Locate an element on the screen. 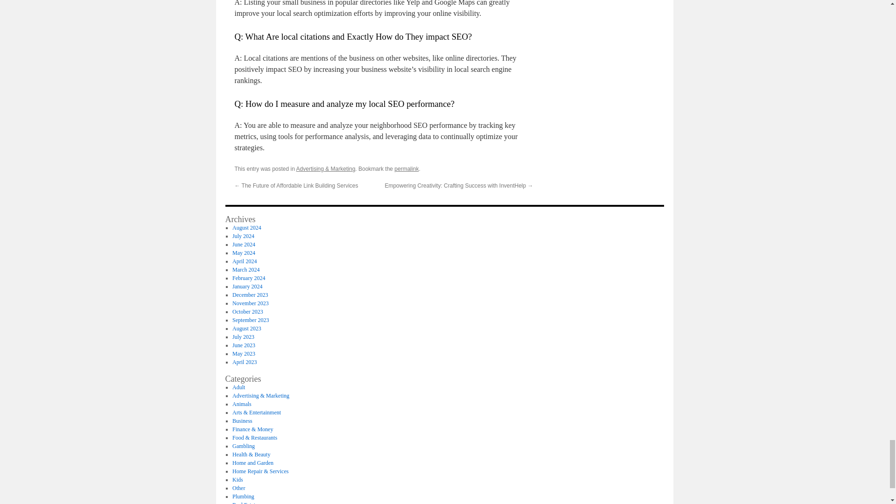 The height and width of the screenshot is (504, 896). April 2023 is located at coordinates (244, 362).